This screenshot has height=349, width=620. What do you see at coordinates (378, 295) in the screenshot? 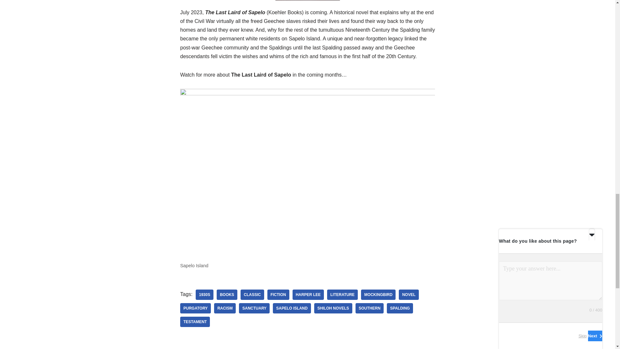
I see `Mockingbird` at bounding box center [378, 295].